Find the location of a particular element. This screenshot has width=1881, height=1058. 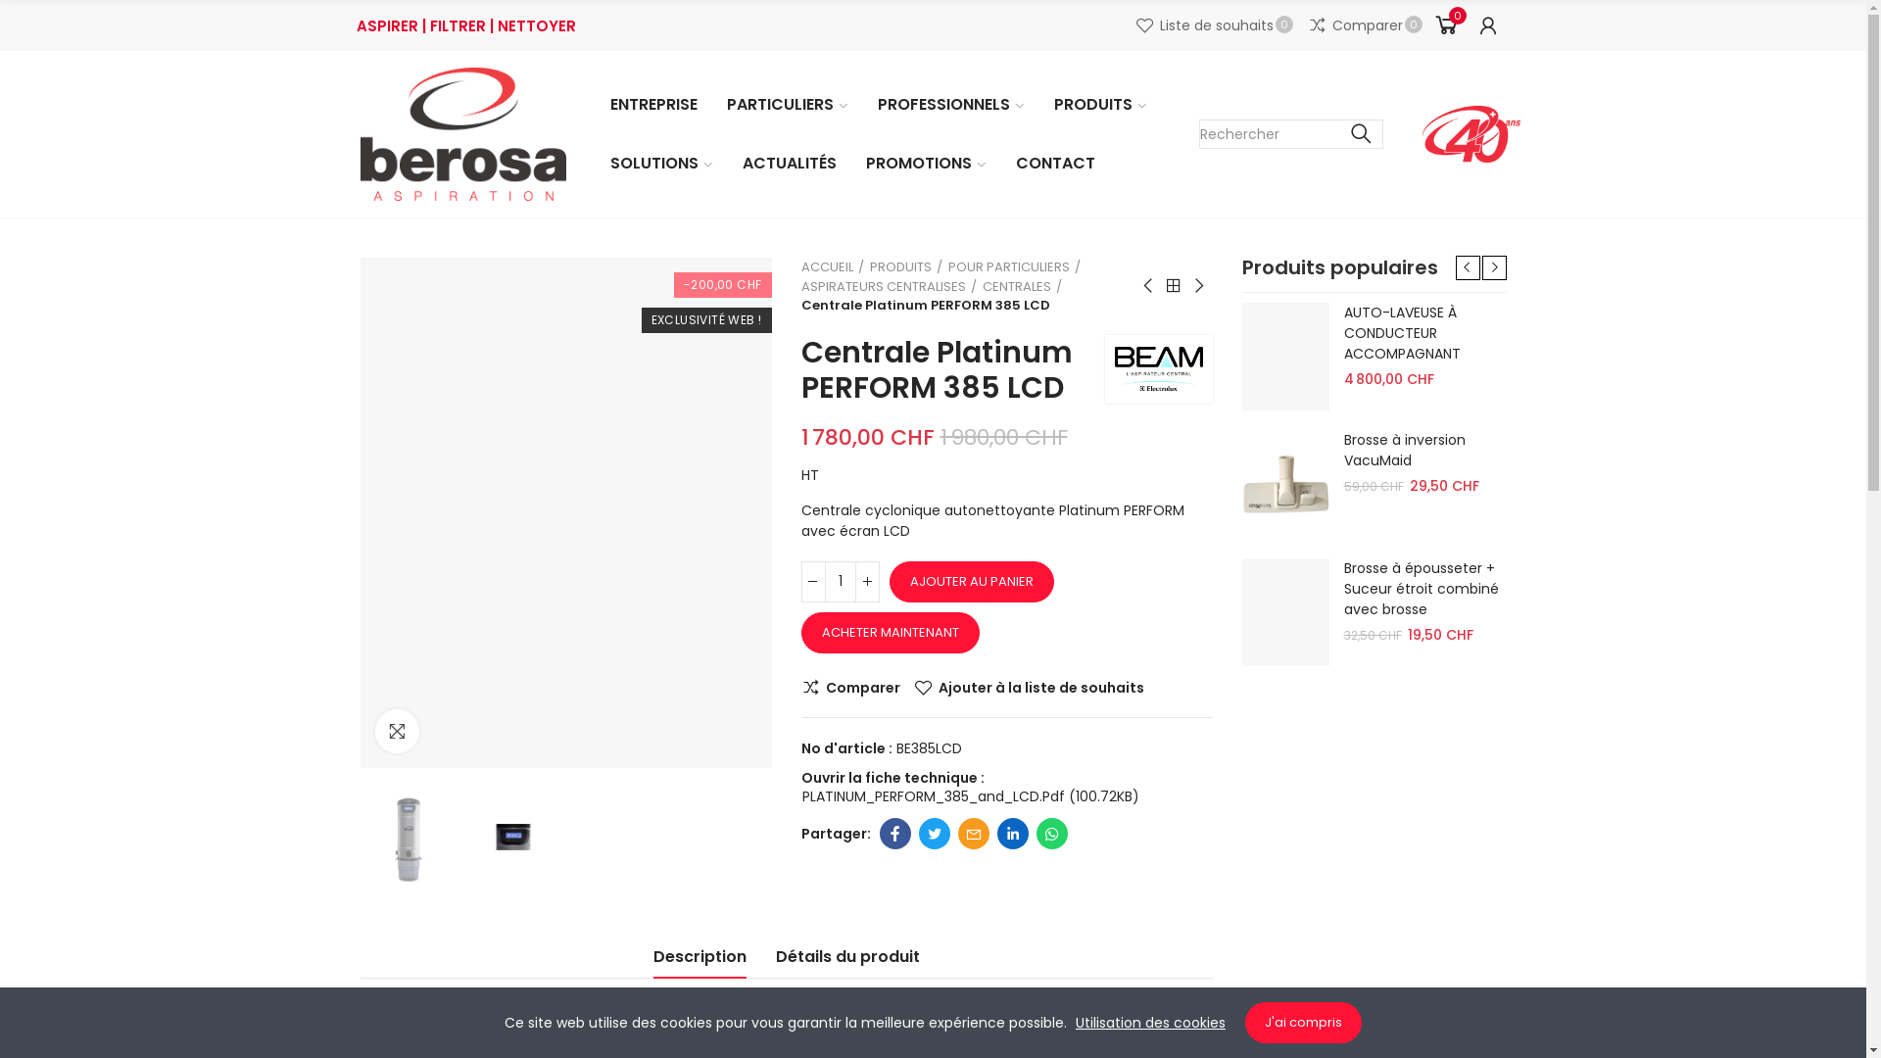

BE385LCD - Platinum Perform 385 Lcd is located at coordinates (513, 837).